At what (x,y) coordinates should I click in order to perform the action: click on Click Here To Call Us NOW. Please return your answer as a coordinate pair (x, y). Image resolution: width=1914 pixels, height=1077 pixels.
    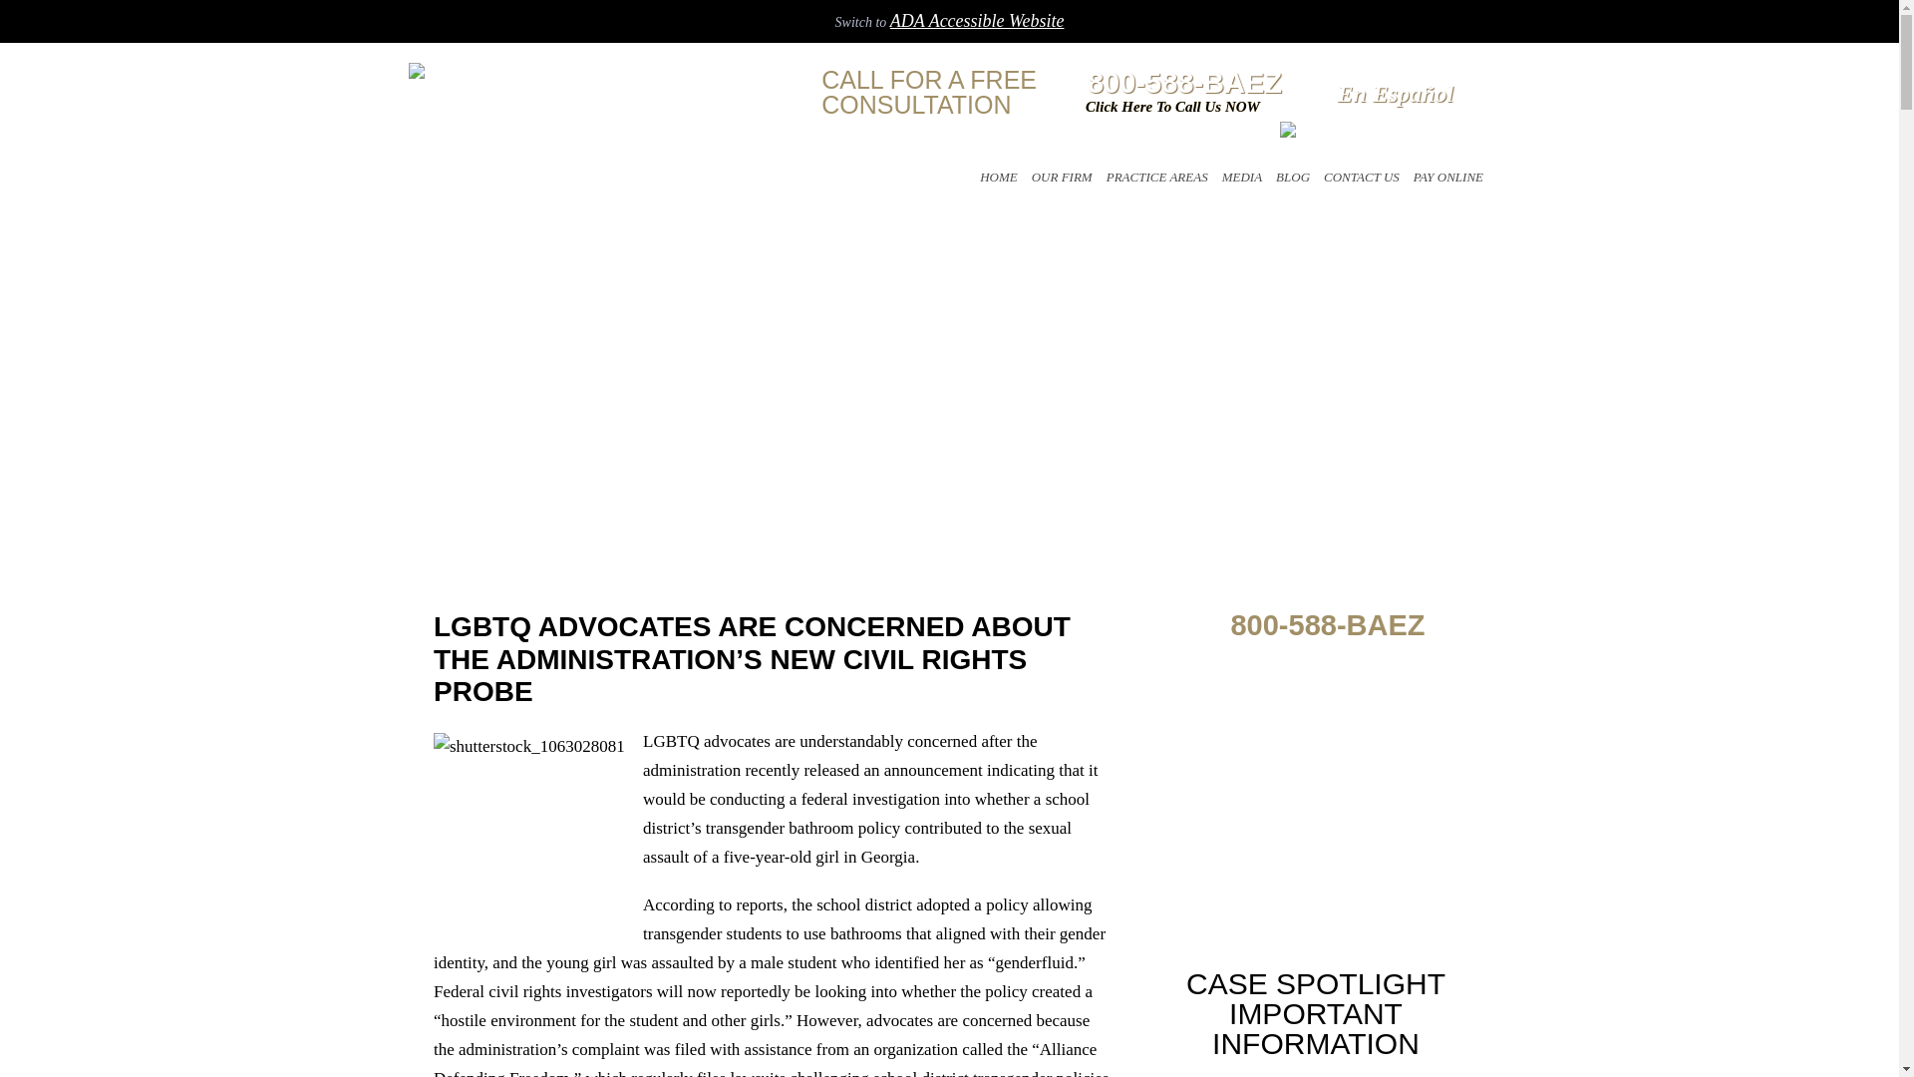
    Looking at the image, I should click on (1172, 107).